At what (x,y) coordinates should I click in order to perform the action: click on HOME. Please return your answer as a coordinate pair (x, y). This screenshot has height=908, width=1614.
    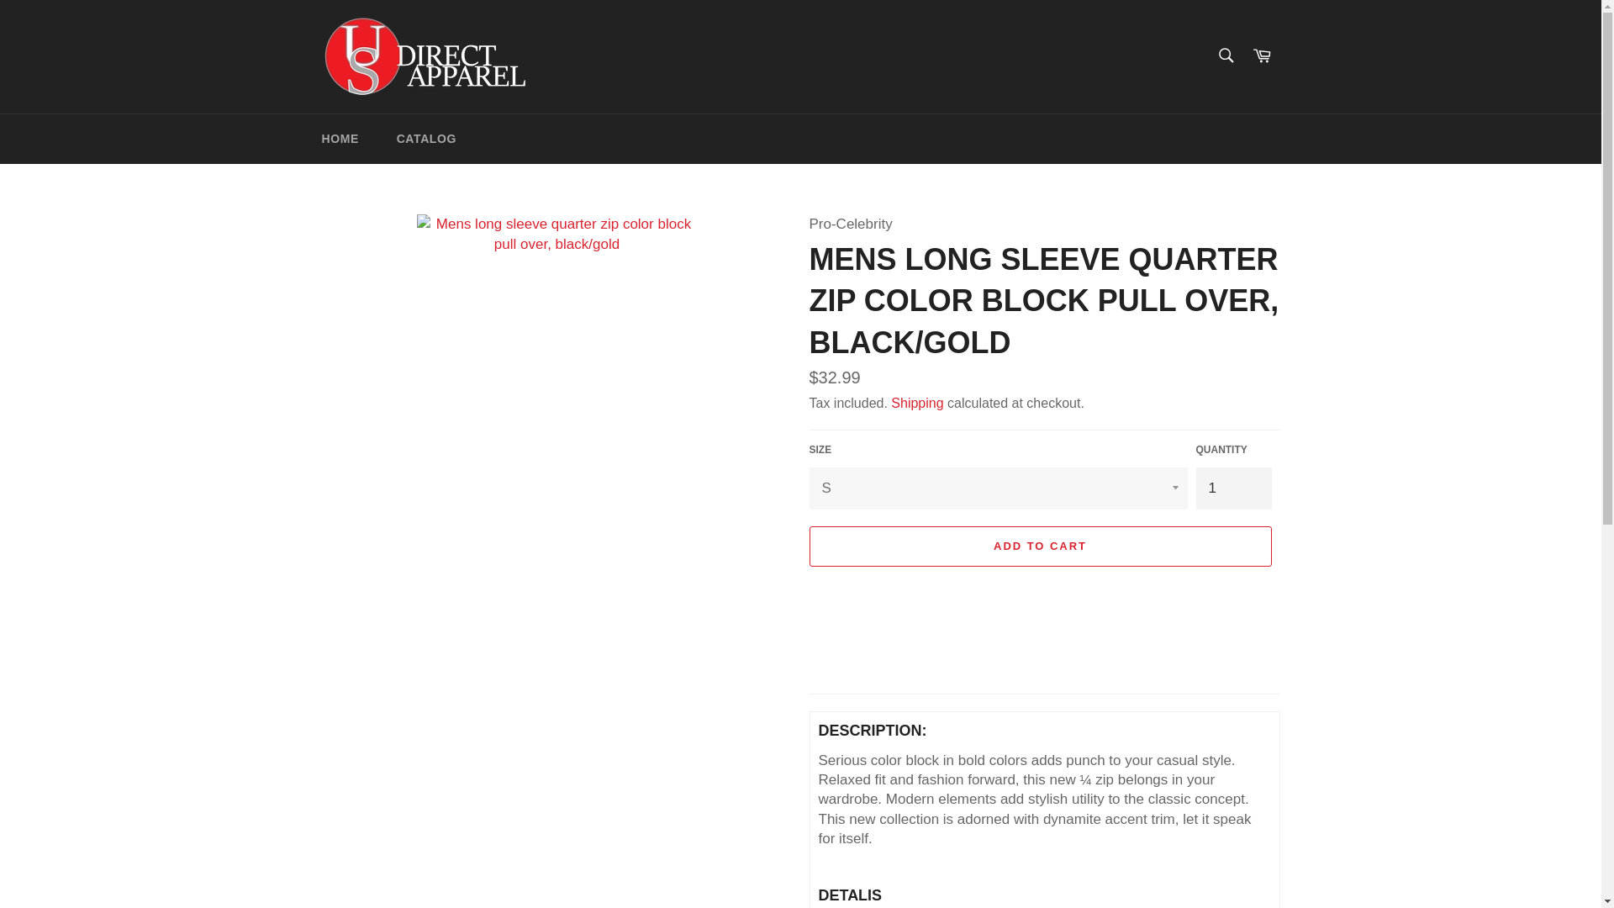
    Looking at the image, I should click on (340, 140).